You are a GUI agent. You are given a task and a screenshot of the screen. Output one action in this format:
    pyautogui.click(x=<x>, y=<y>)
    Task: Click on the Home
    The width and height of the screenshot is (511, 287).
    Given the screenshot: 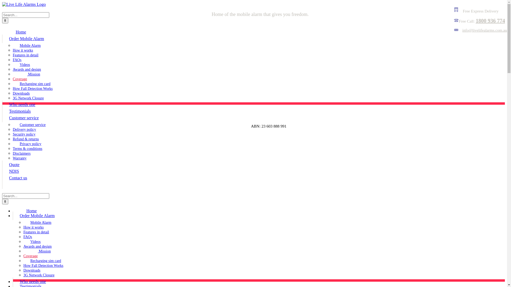 What is the action you would take?
    pyautogui.click(x=28, y=211)
    